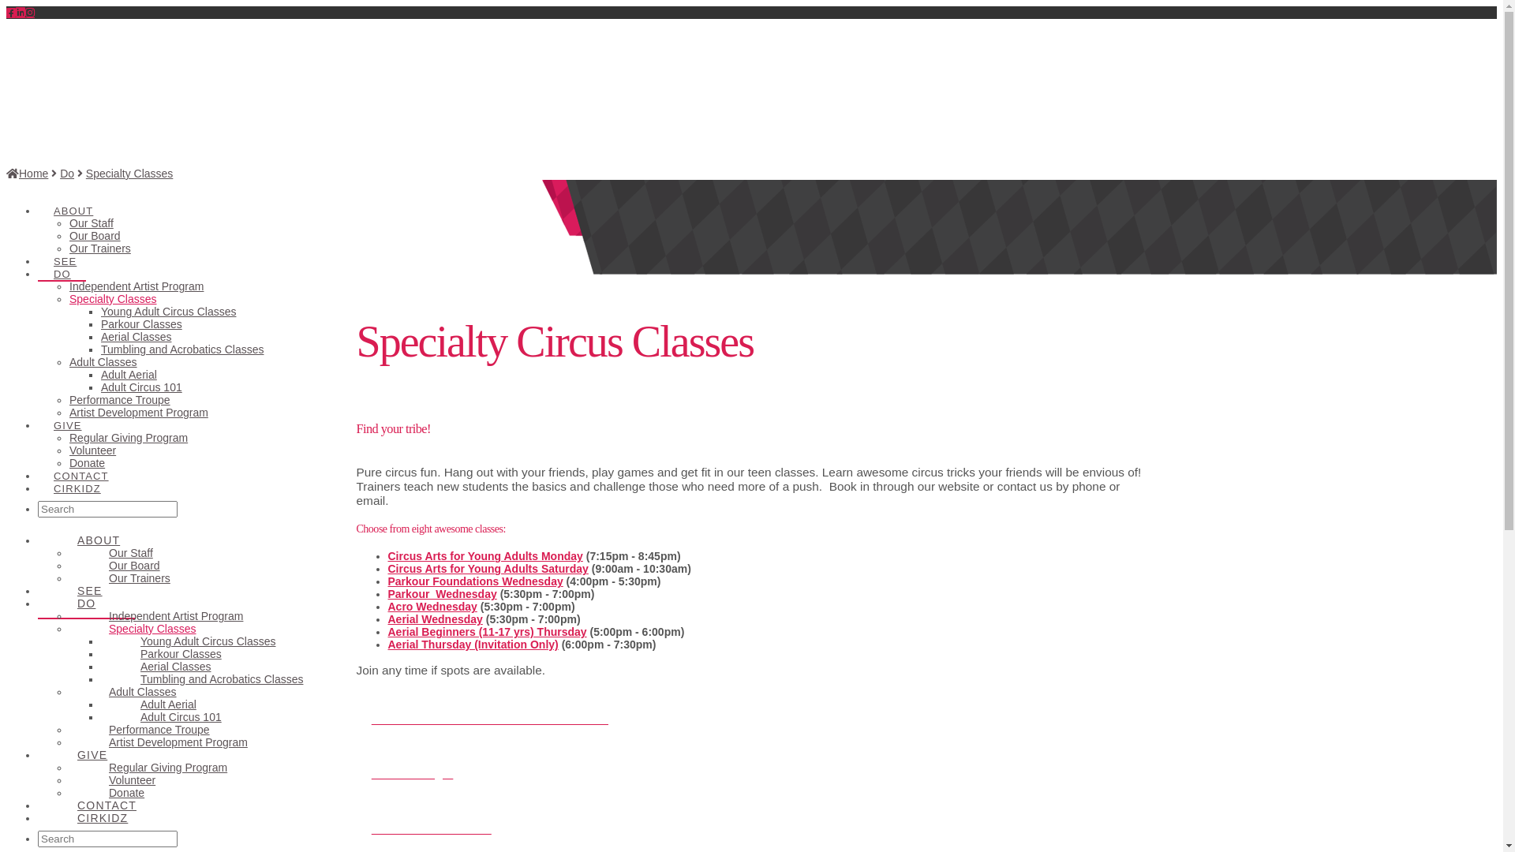 The height and width of the screenshot is (852, 1515). Describe the element at coordinates (103, 362) in the screenshot. I see `Adult Classes` at that location.